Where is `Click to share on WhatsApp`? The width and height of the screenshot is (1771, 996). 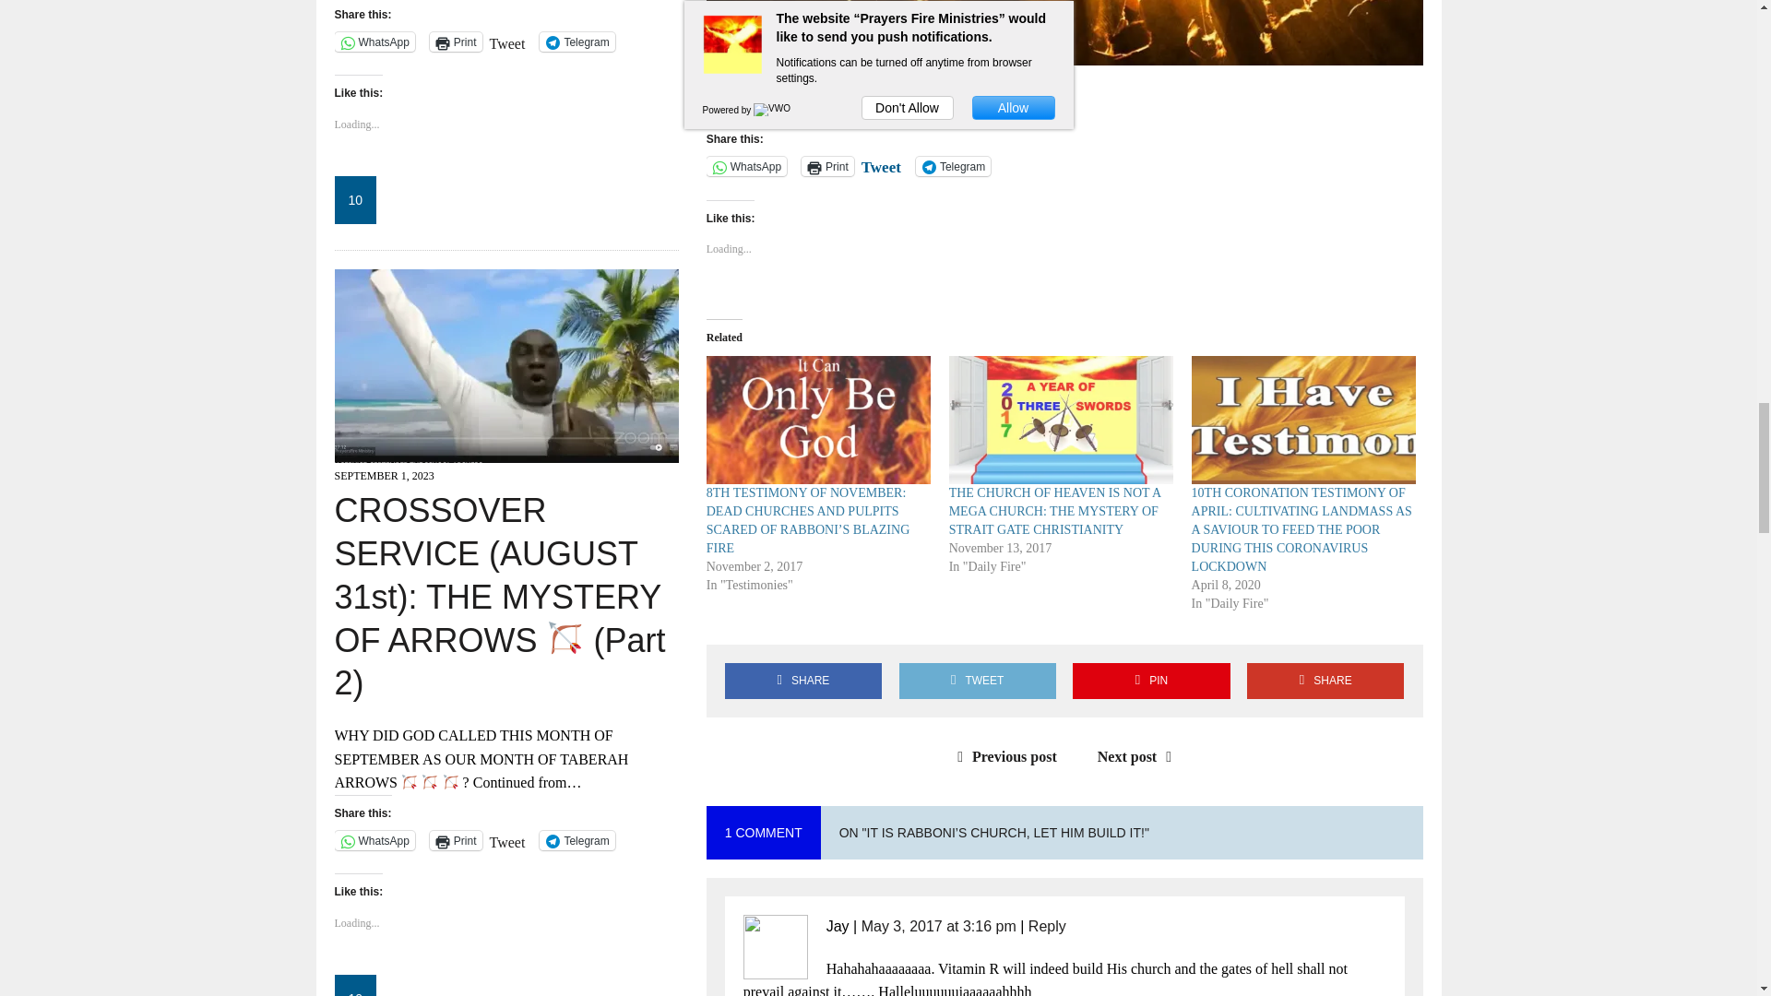 Click to share on WhatsApp is located at coordinates (746, 166).